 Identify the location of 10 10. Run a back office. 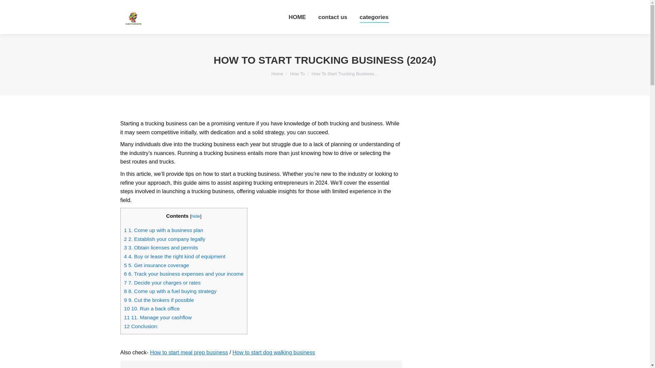
(152, 308).